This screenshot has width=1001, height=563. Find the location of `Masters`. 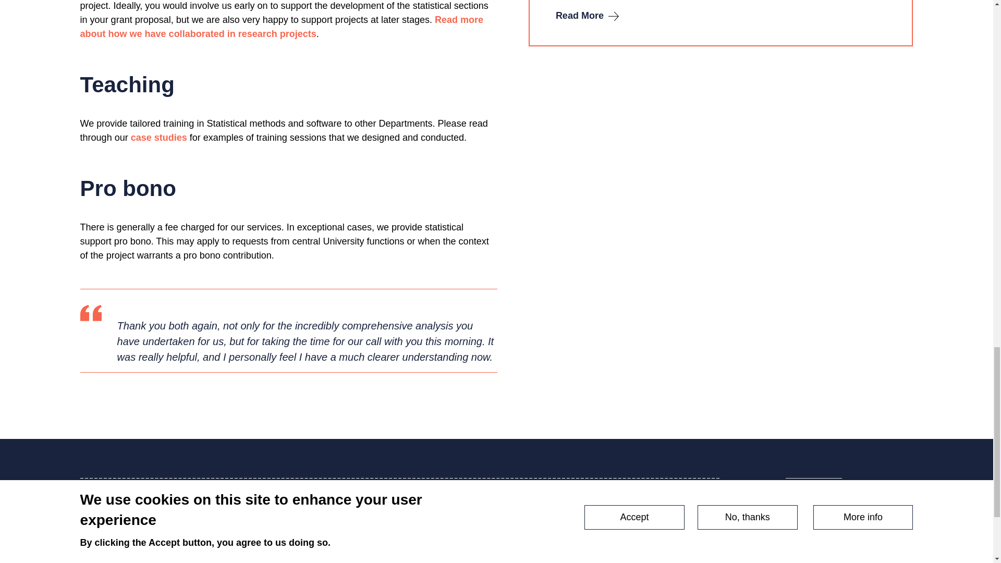

Masters is located at coordinates (97, 558).